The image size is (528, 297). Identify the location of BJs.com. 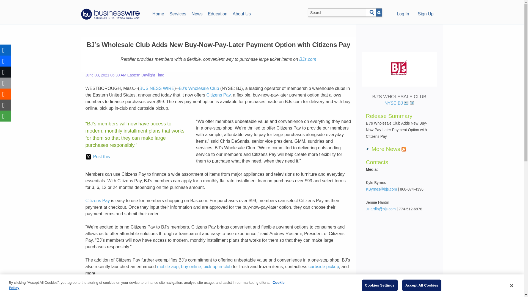
(307, 59).